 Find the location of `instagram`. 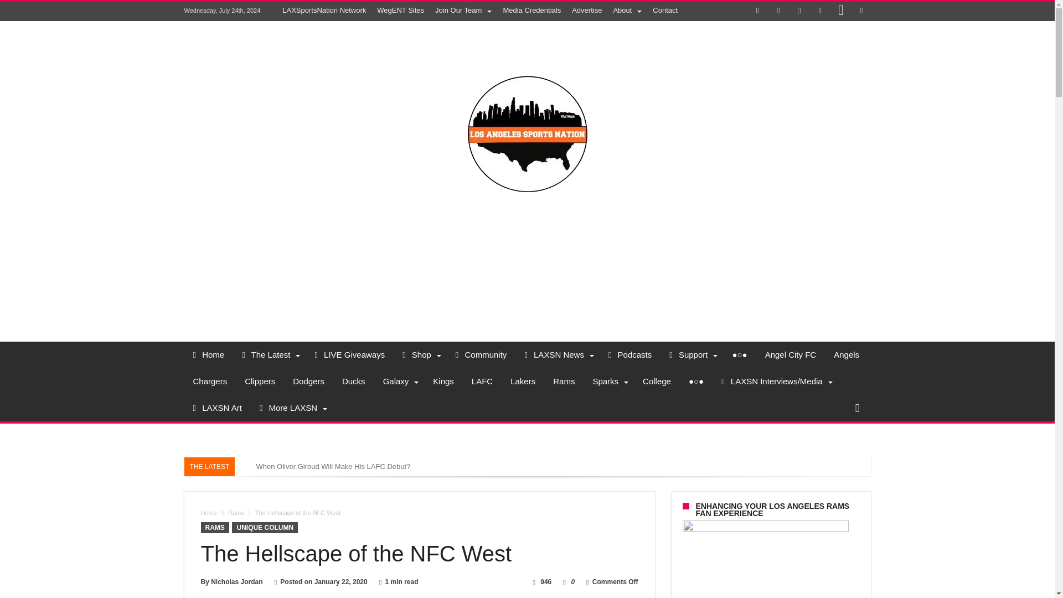

instagram is located at coordinates (840, 11).